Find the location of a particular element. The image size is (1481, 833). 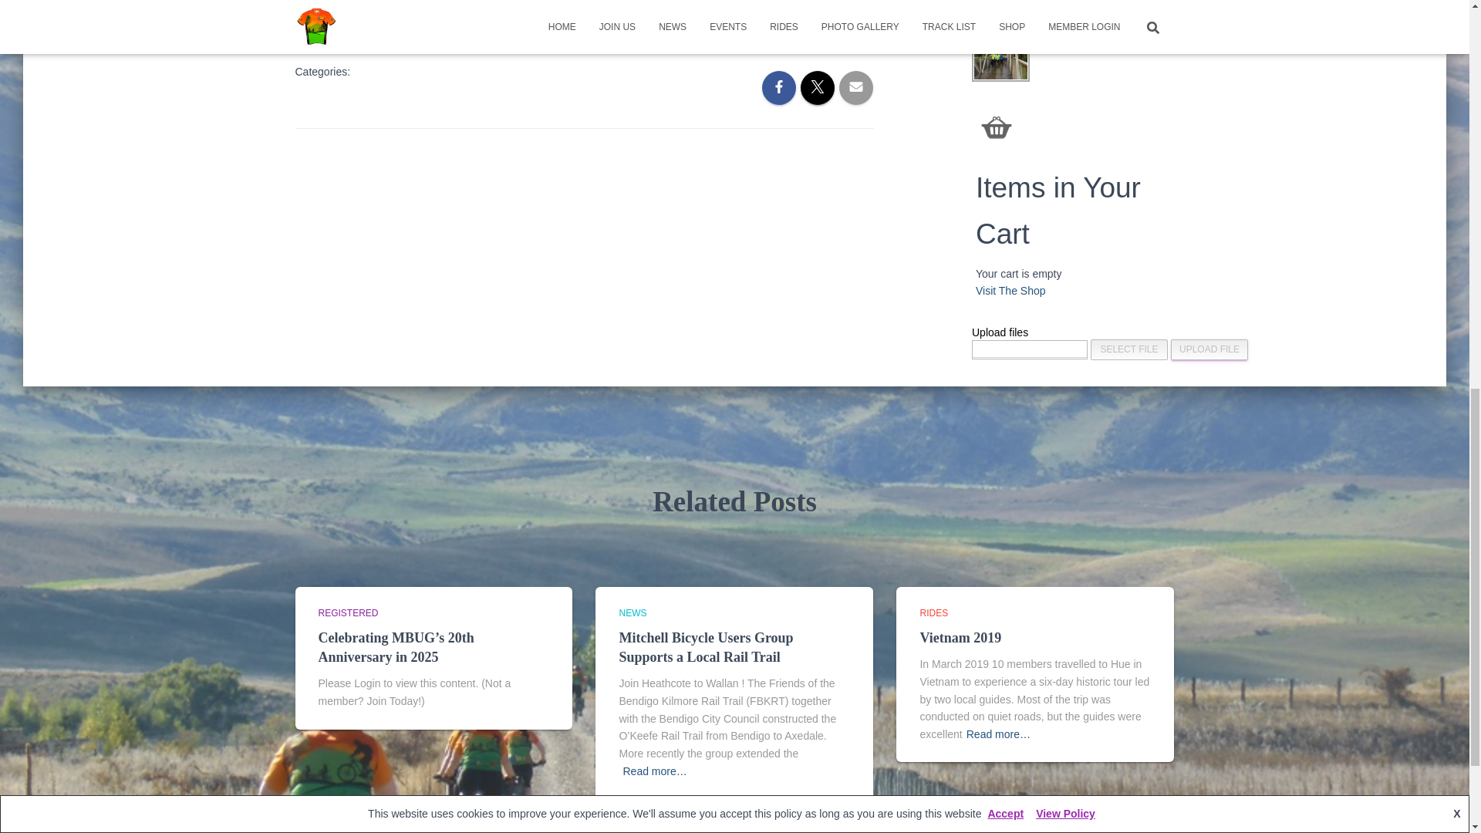

Select File is located at coordinates (1129, 349).